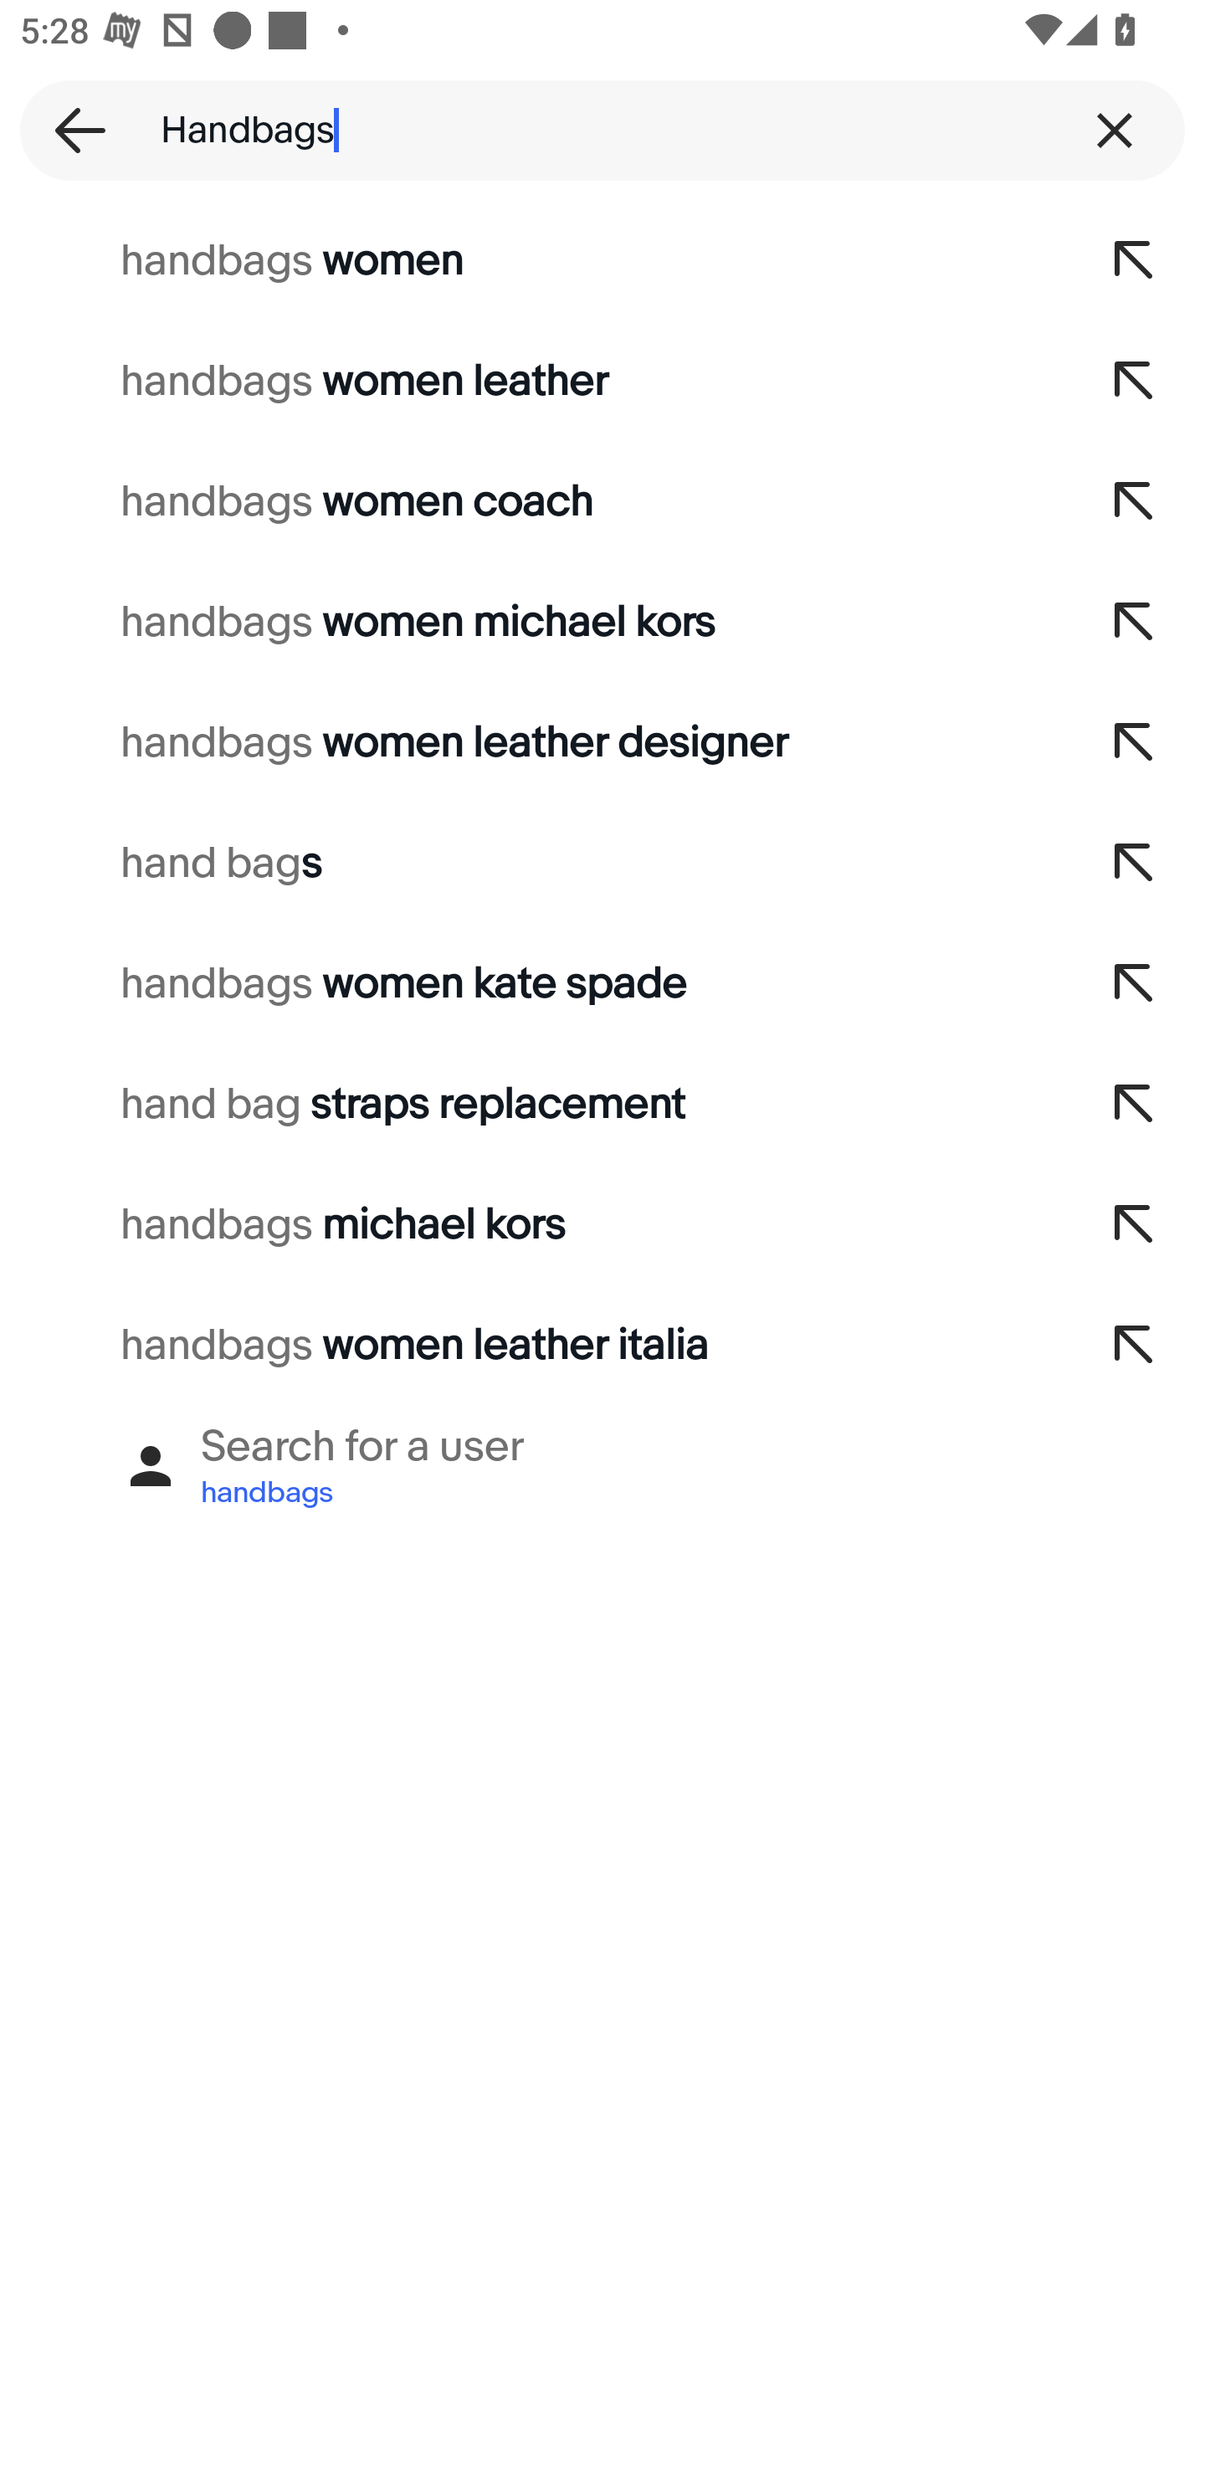 The width and height of the screenshot is (1205, 2477). What do you see at coordinates (602, 1466) in the screenshot?
I see `Search for a user
handbags` at bounding box center [602, 1466].